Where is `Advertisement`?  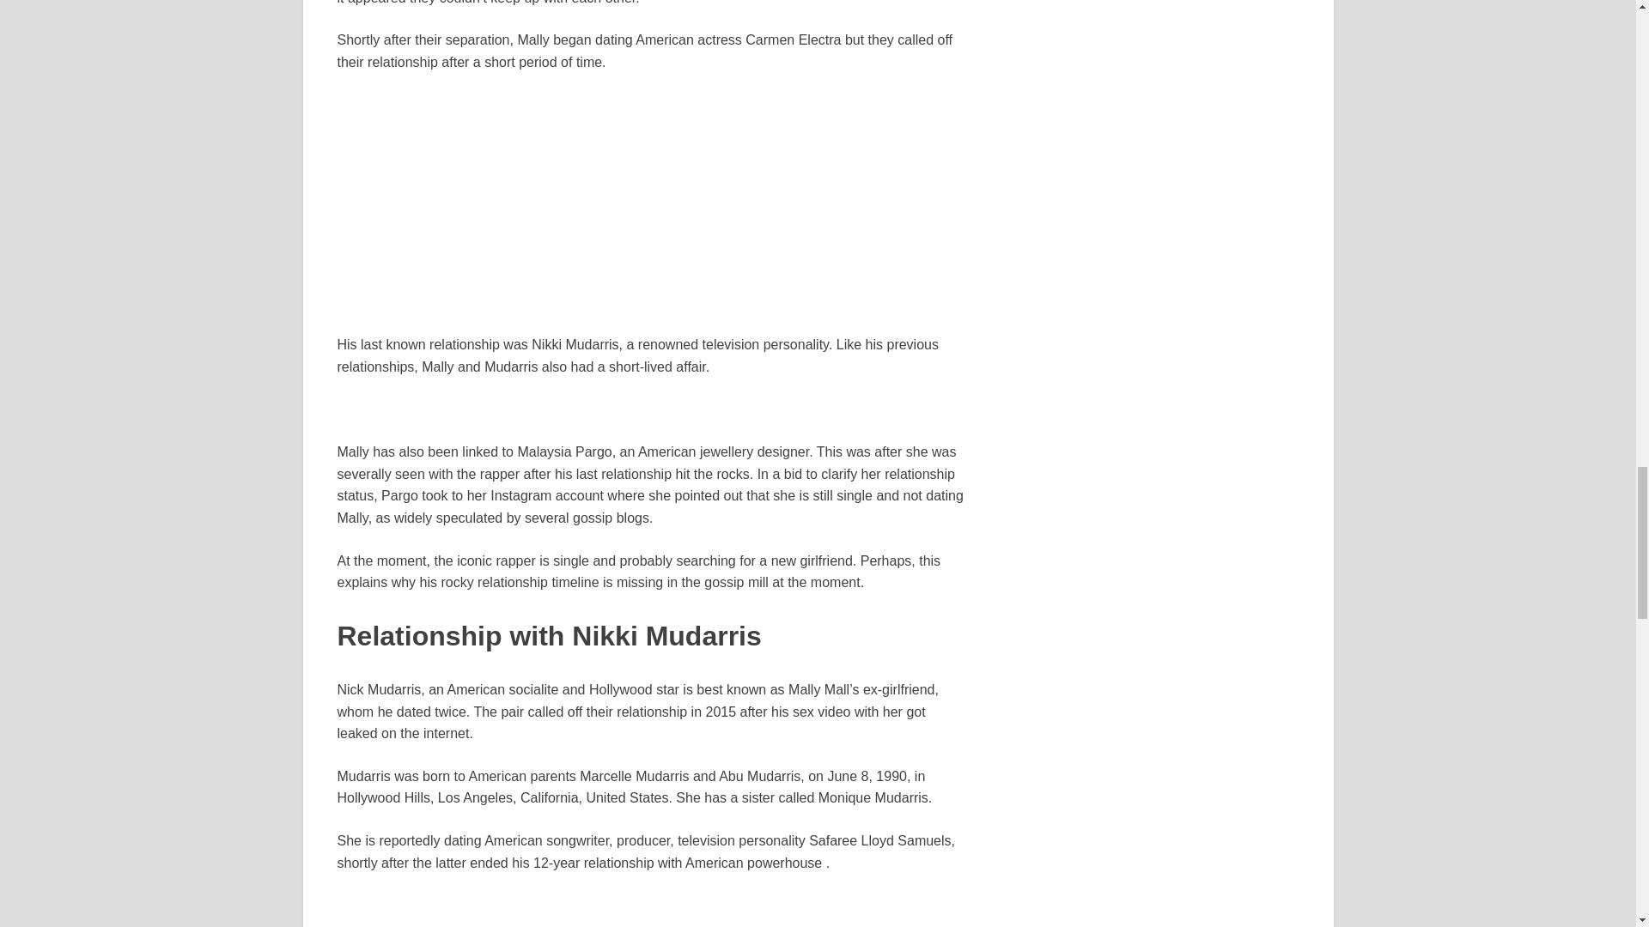
Advertisement is located at coordinates (652, 911).